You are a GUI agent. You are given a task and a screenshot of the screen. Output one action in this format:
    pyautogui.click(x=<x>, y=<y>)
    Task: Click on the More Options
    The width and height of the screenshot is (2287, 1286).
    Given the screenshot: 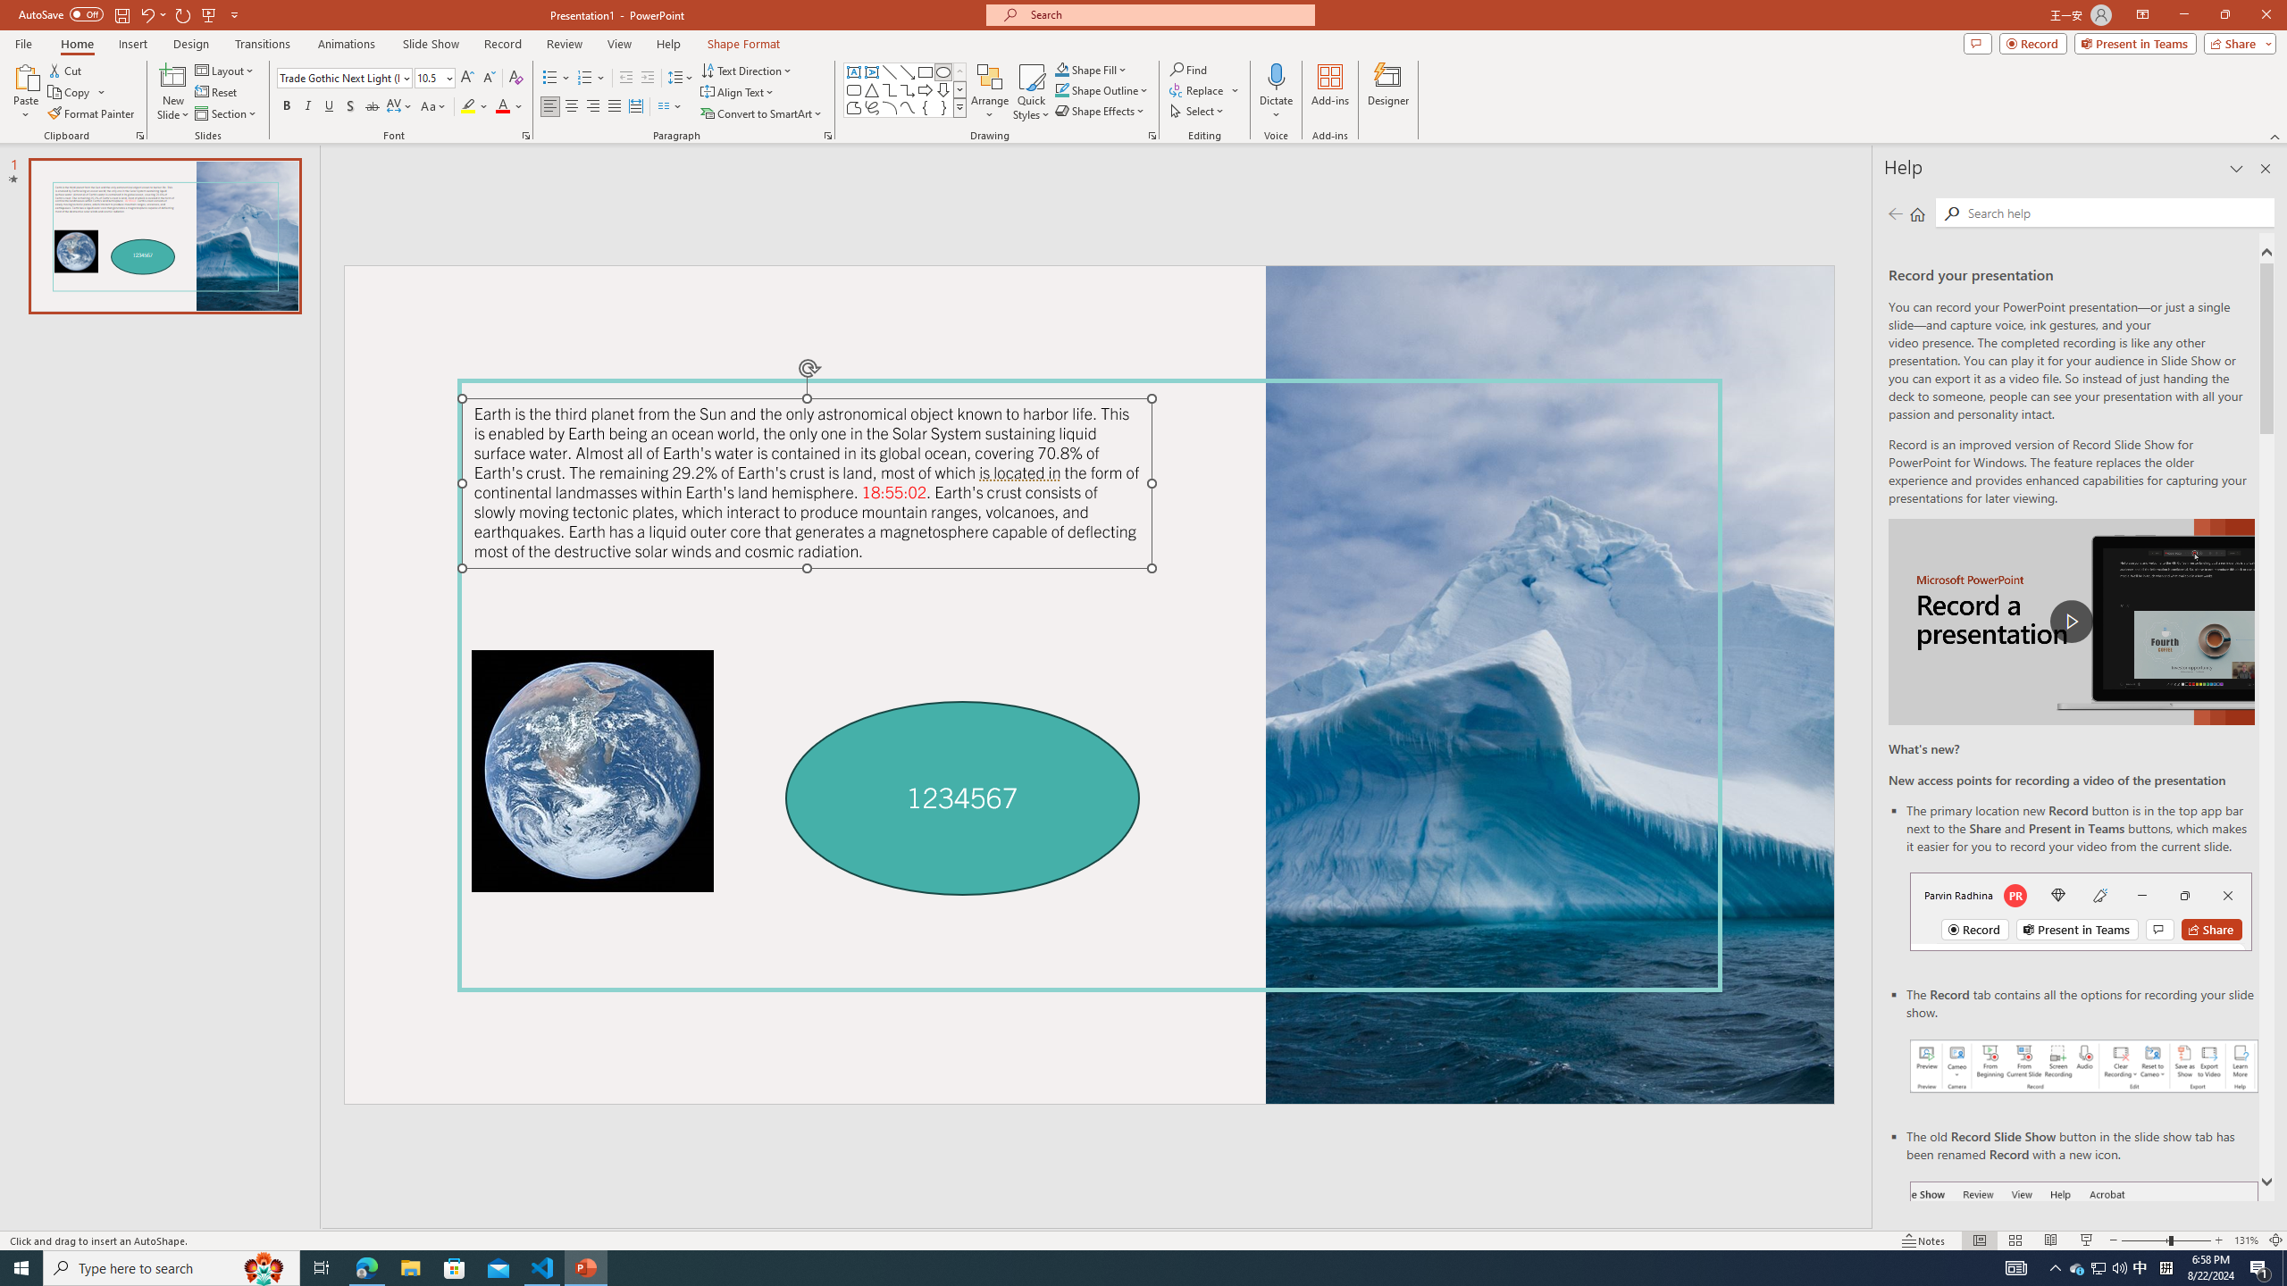 What is the action you would take?
    pyautogui.click(x=1276, y=108)
    